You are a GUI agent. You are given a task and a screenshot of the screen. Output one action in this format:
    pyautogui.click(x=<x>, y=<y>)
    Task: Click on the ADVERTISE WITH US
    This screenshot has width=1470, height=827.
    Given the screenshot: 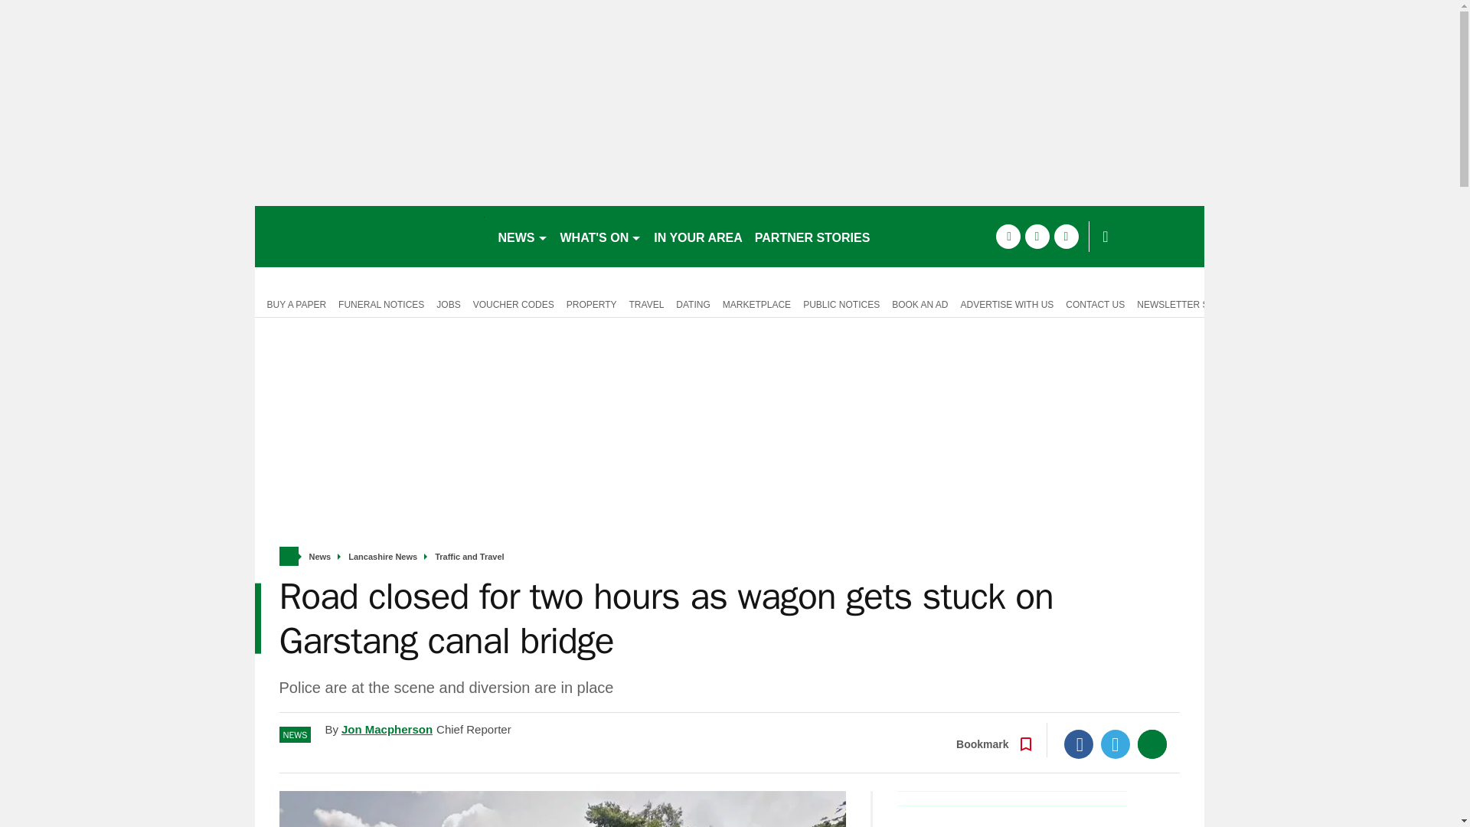 What is the action you would take?
    pyautogui.click(x=1007, y=303)
    